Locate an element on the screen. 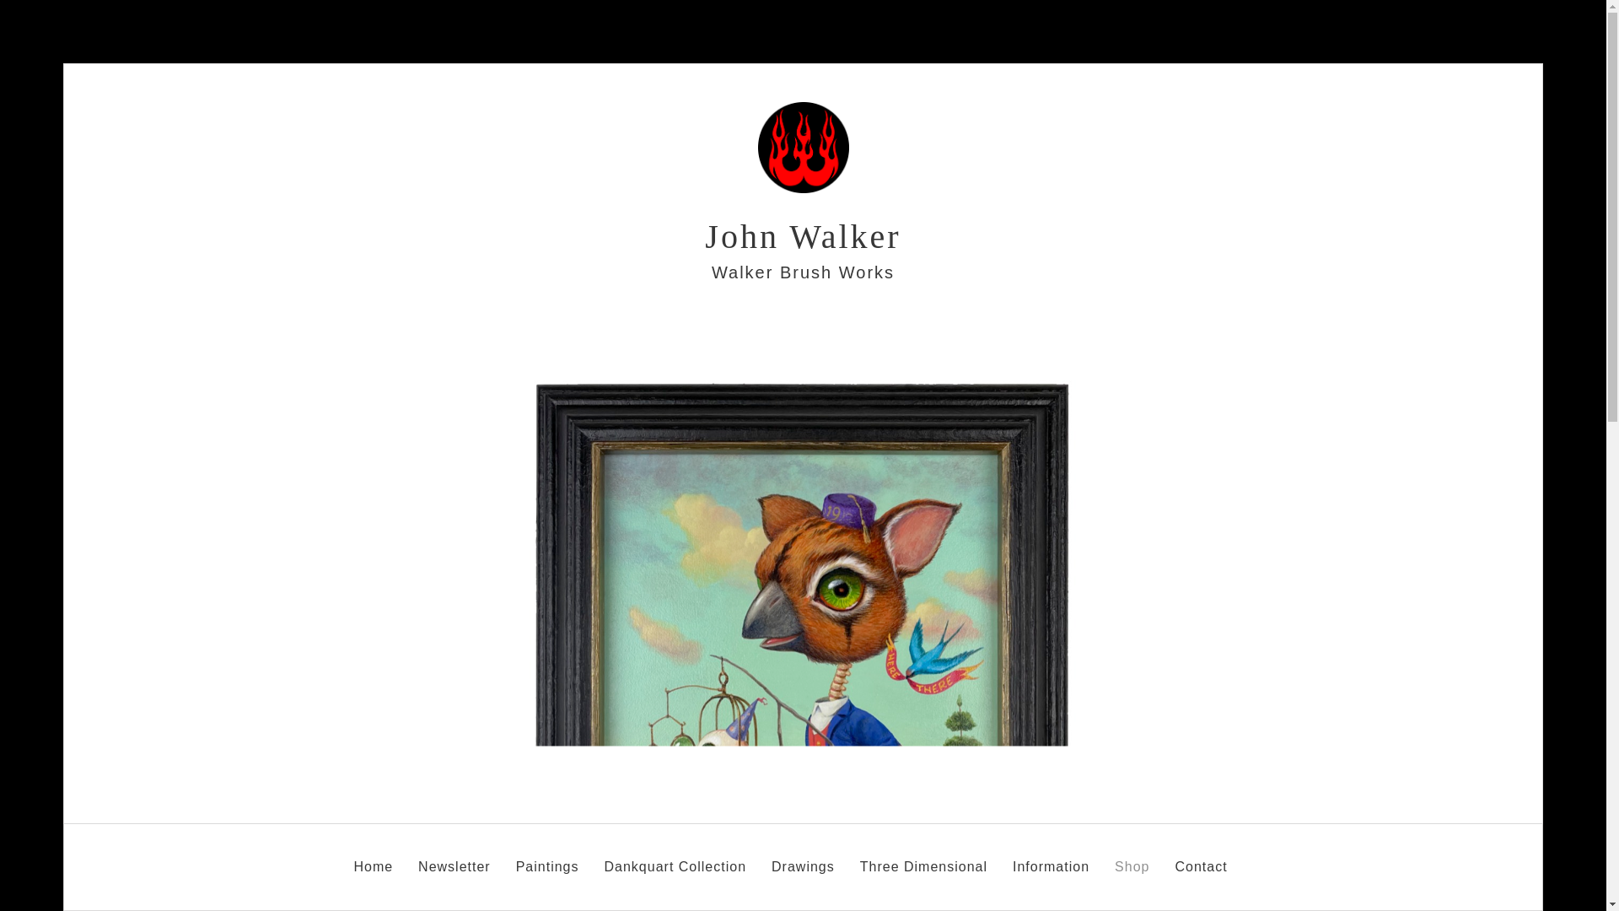 The height and width of the screenshot is (911, 1619). Drawings is located at coordinates (803, 862).